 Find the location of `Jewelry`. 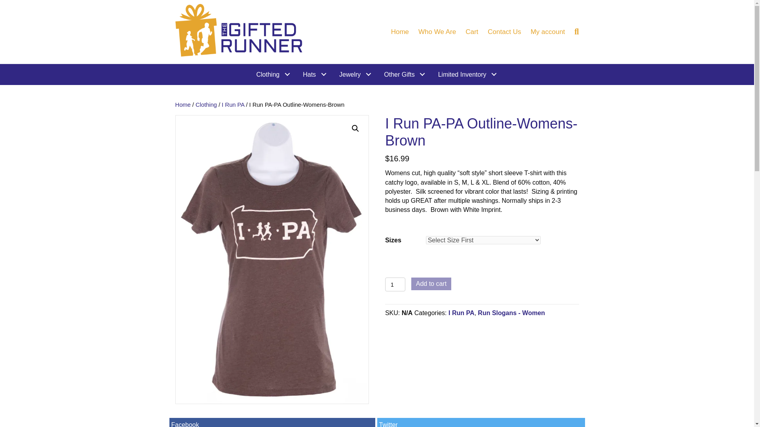

Jewelry is located at coordinates (355, 74).